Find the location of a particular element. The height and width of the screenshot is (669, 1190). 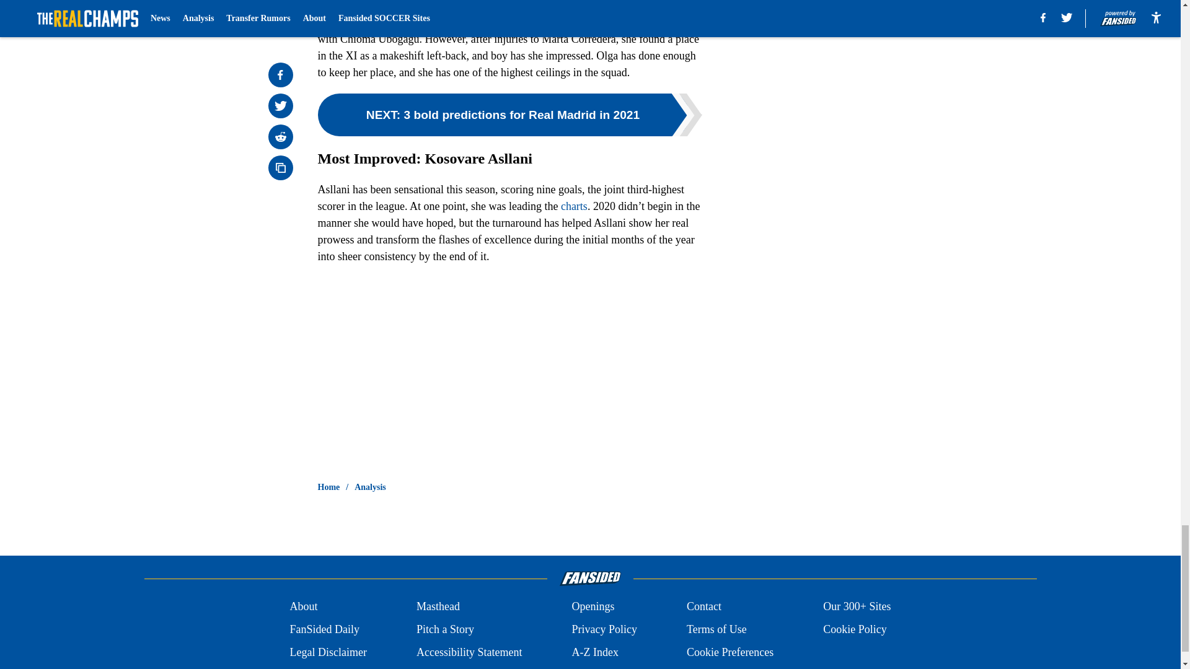

Accessibility Statement is located at coordinates (469, 653).